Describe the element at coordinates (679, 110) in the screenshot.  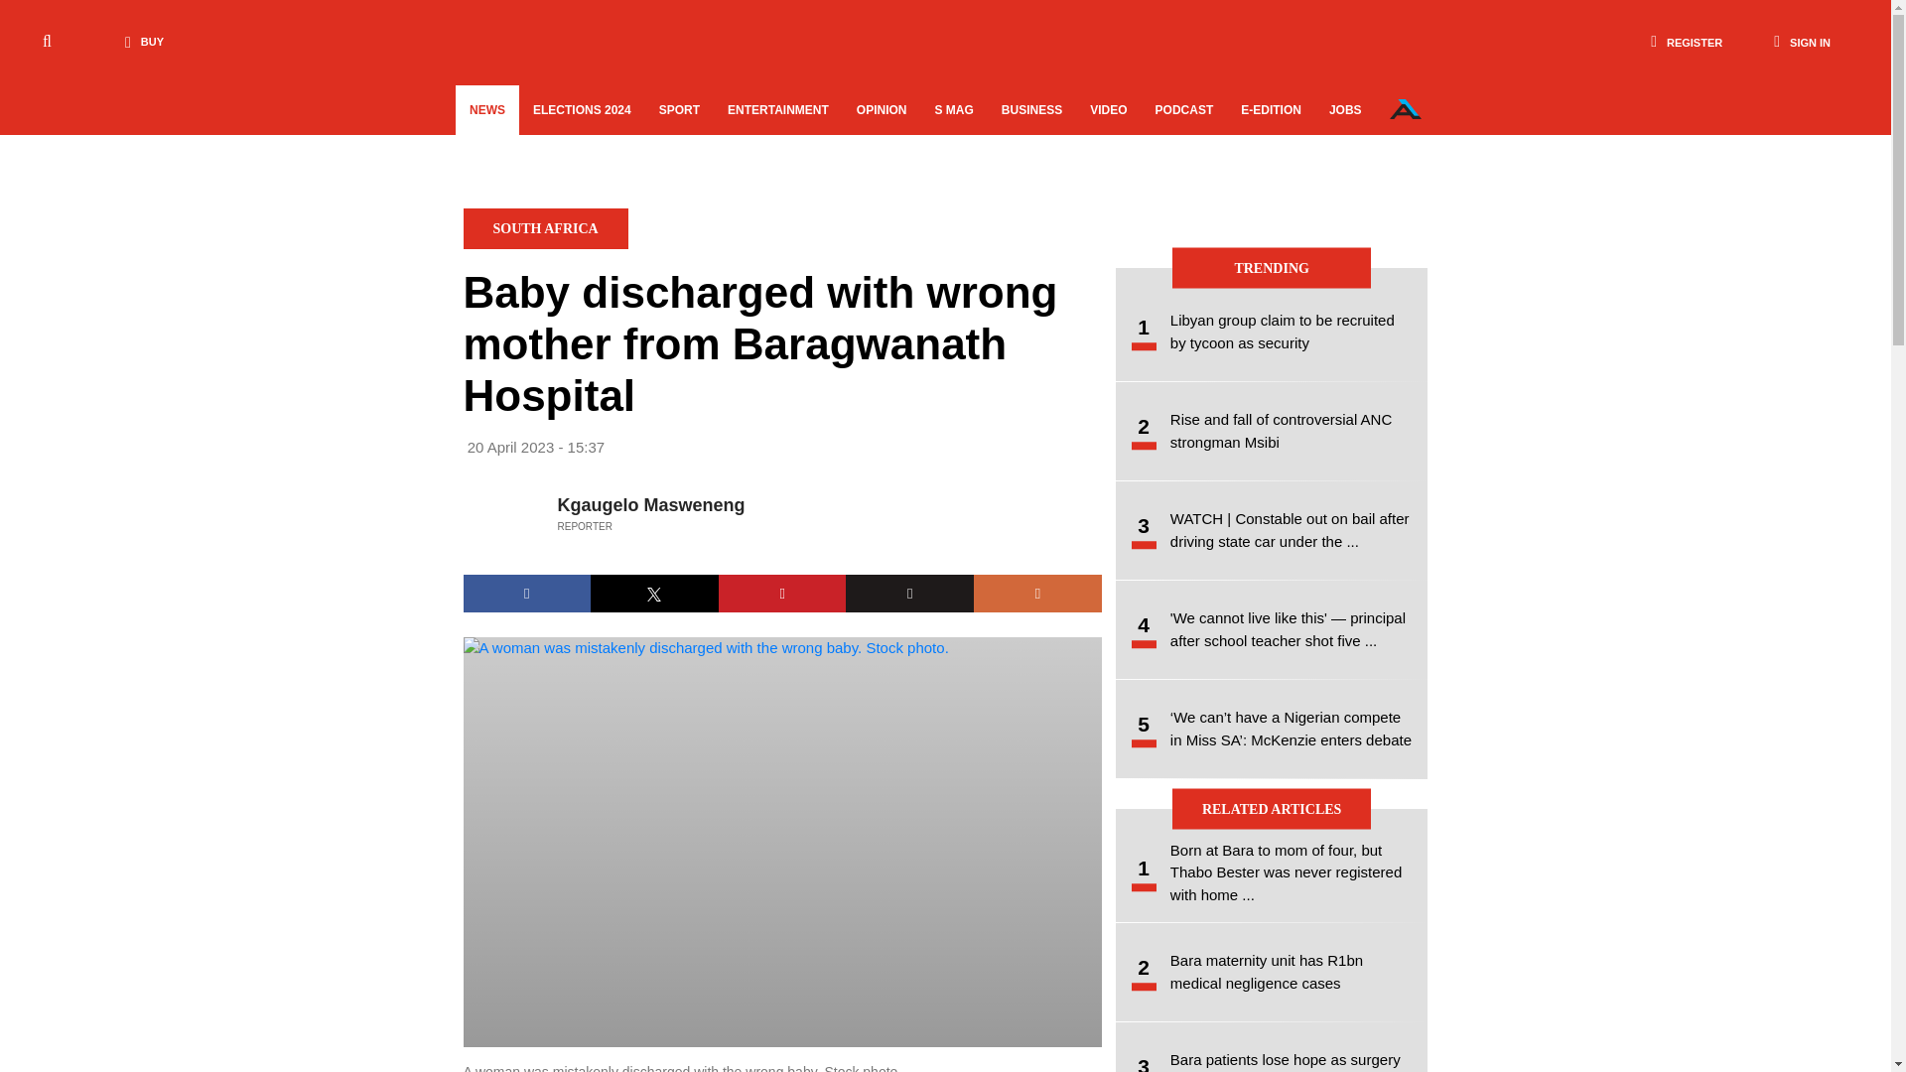
I see `SPORT` at that location.